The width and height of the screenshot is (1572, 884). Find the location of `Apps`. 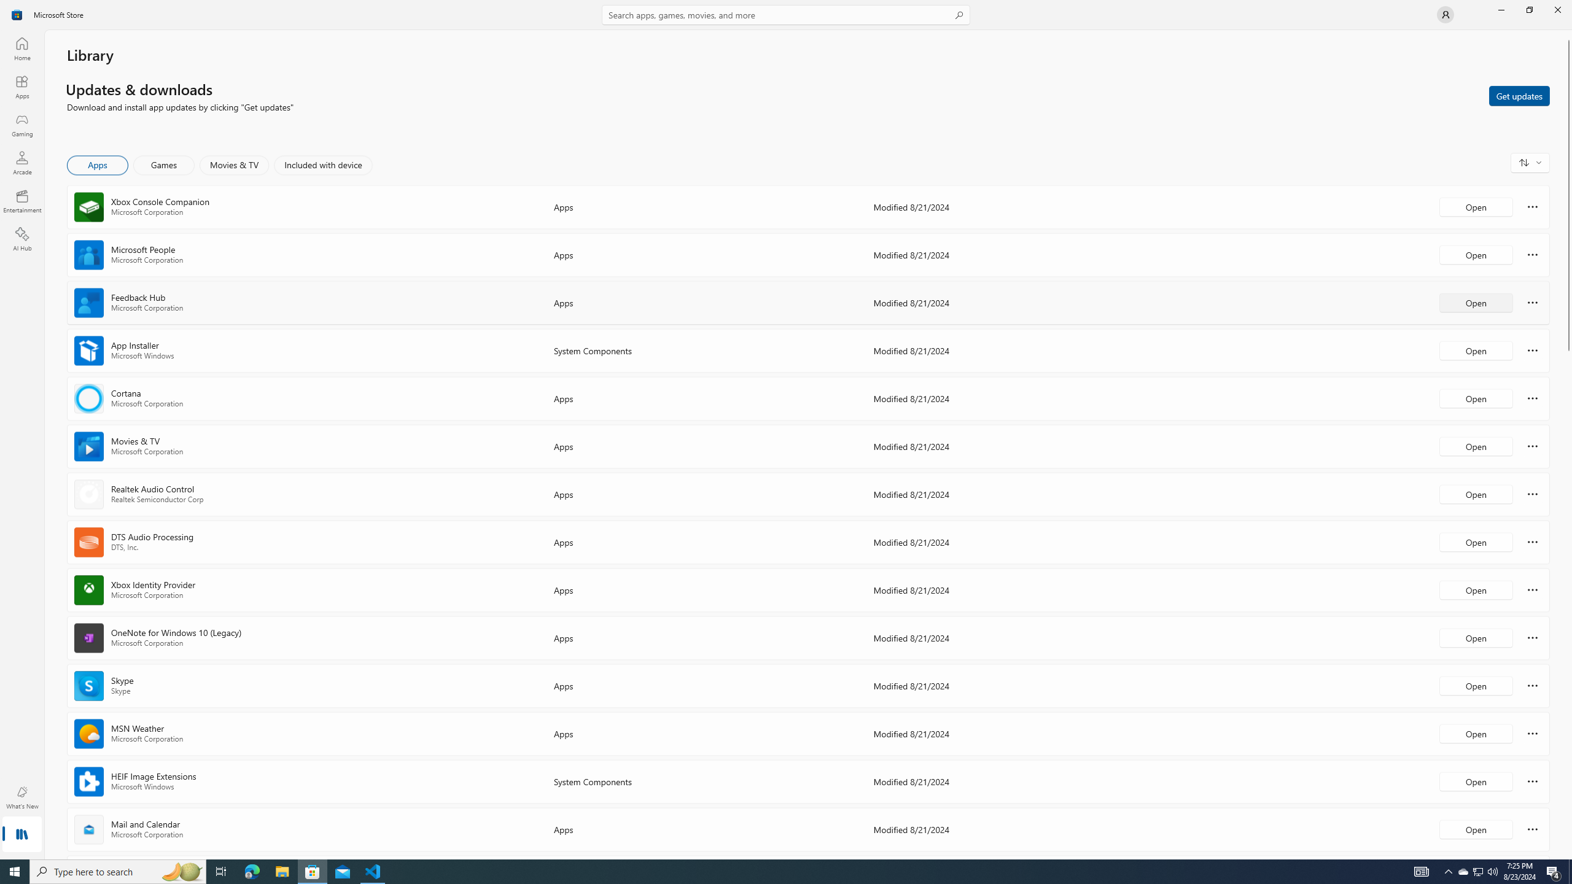

Apps is located at coordinates (98, 165).